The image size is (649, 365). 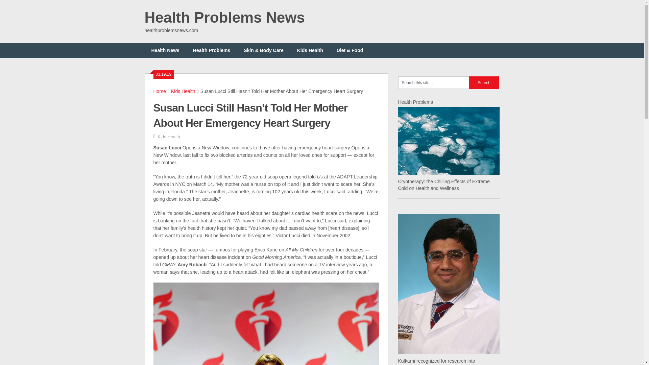 What do you see at coordinates (160, 91) in the screenshot?
I see `Home` at bounding box center [160, 91].